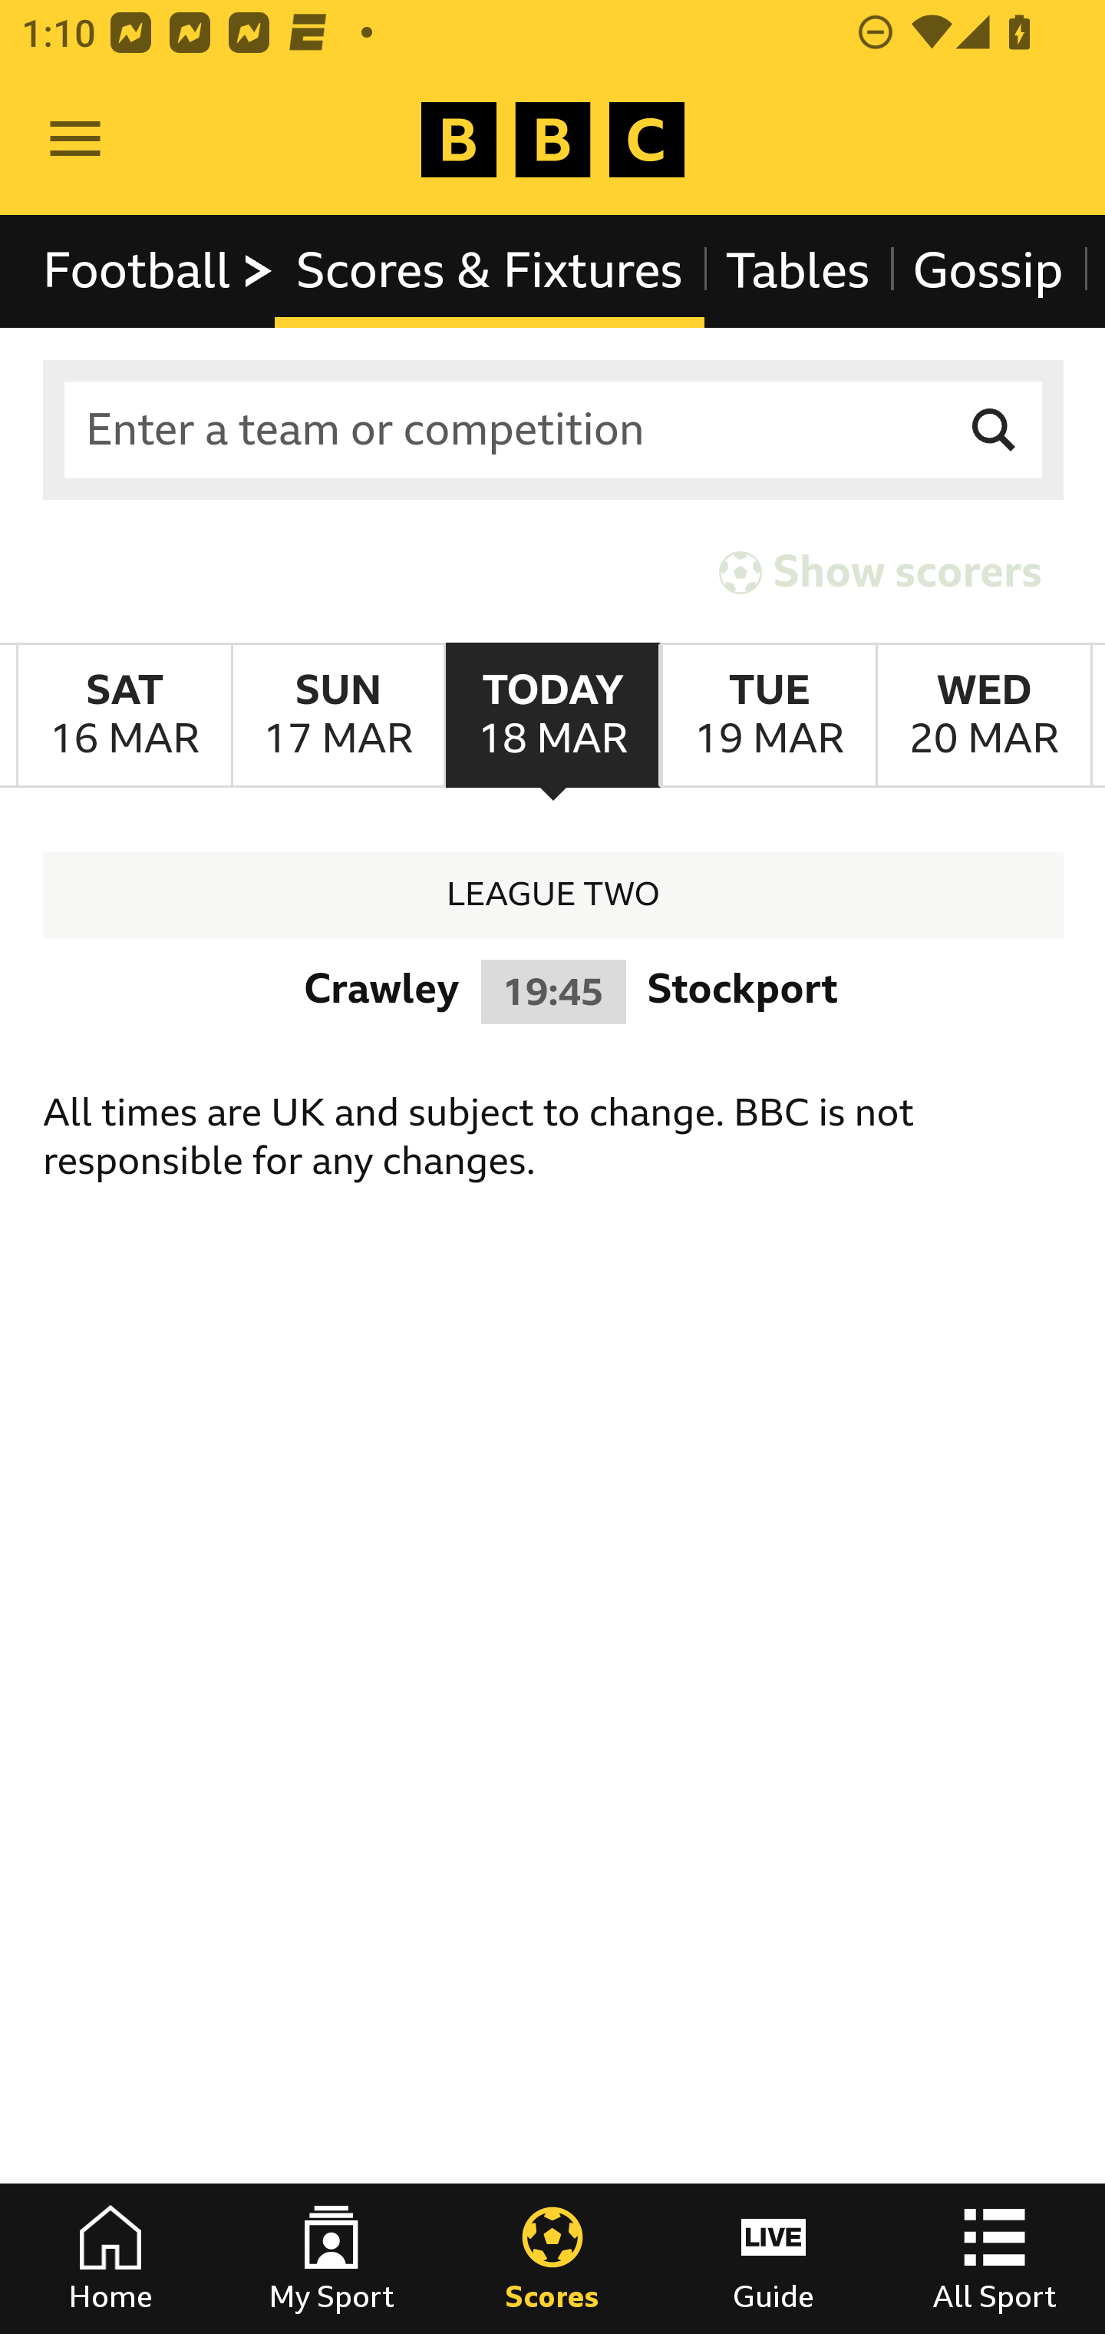 The image size is (1105, 2334). Describe the element at coordinates (160, 270) in the screenshot. I see `Football ` at that location.